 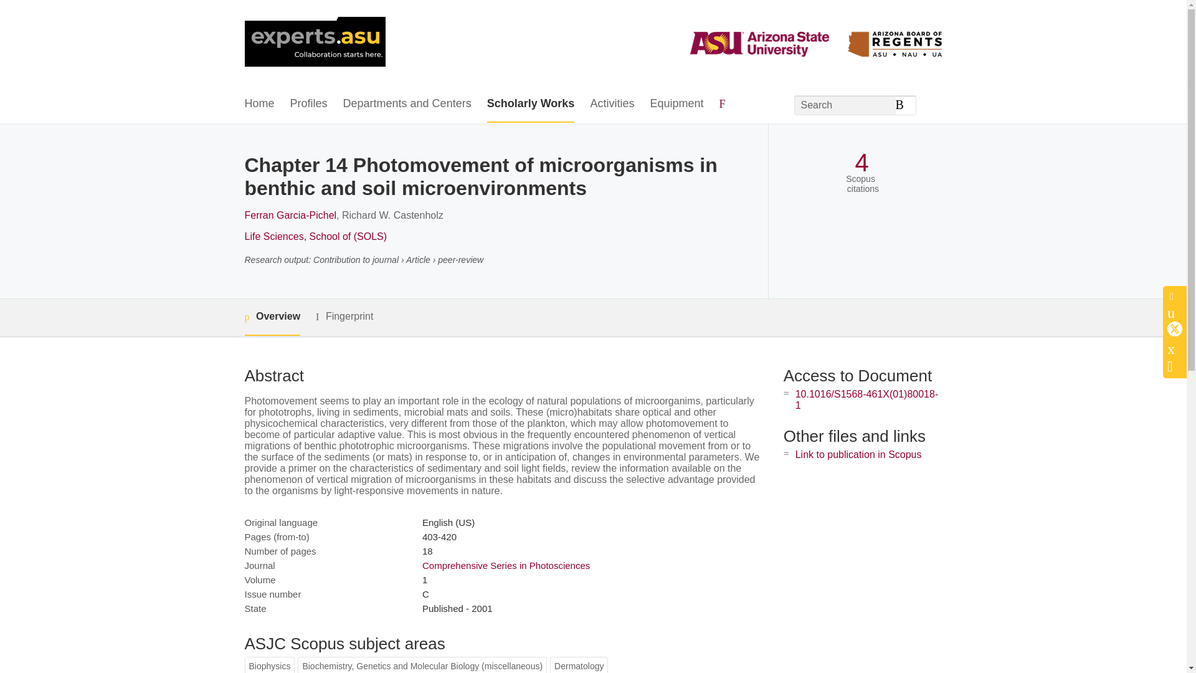 What do you see at coordinates (309, 104) in the screenshot?
I see `Profiles` at bounding box center [309, 104].